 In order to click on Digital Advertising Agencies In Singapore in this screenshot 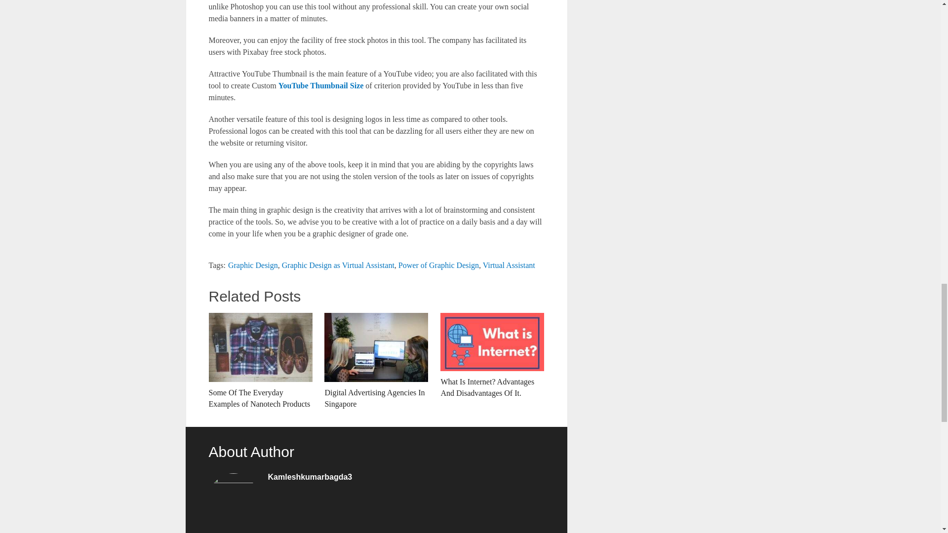, I will do `click(376, 361)`.